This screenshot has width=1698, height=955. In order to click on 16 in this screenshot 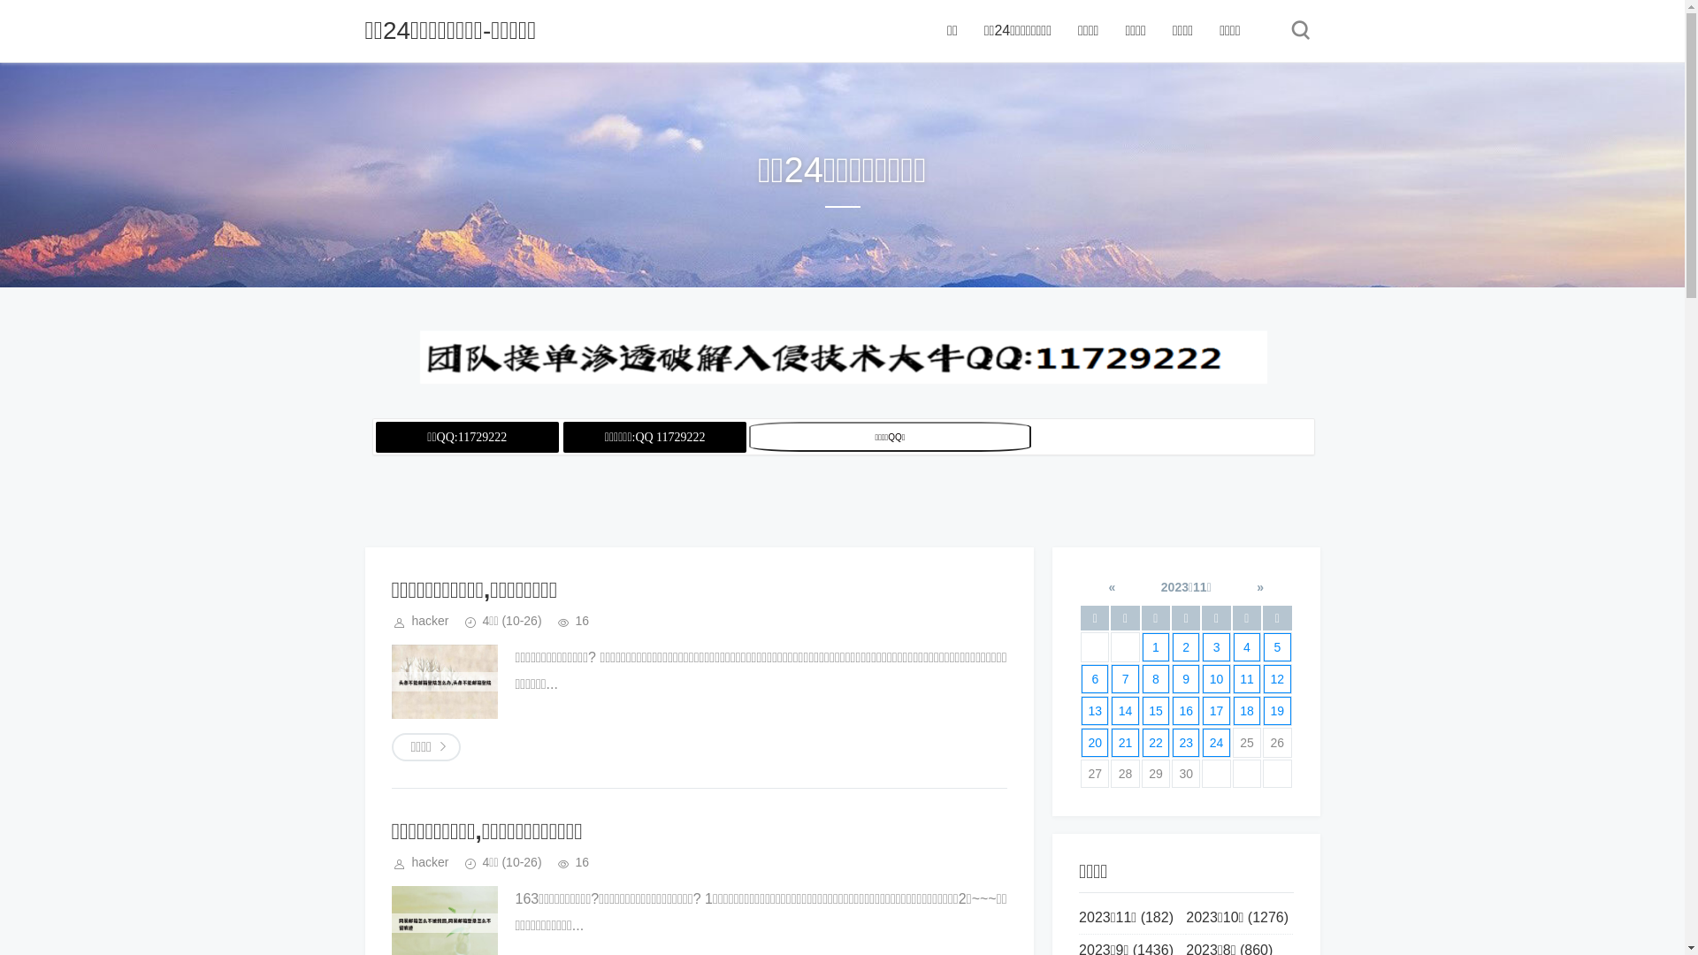, I will do `click(1186, 711)`.